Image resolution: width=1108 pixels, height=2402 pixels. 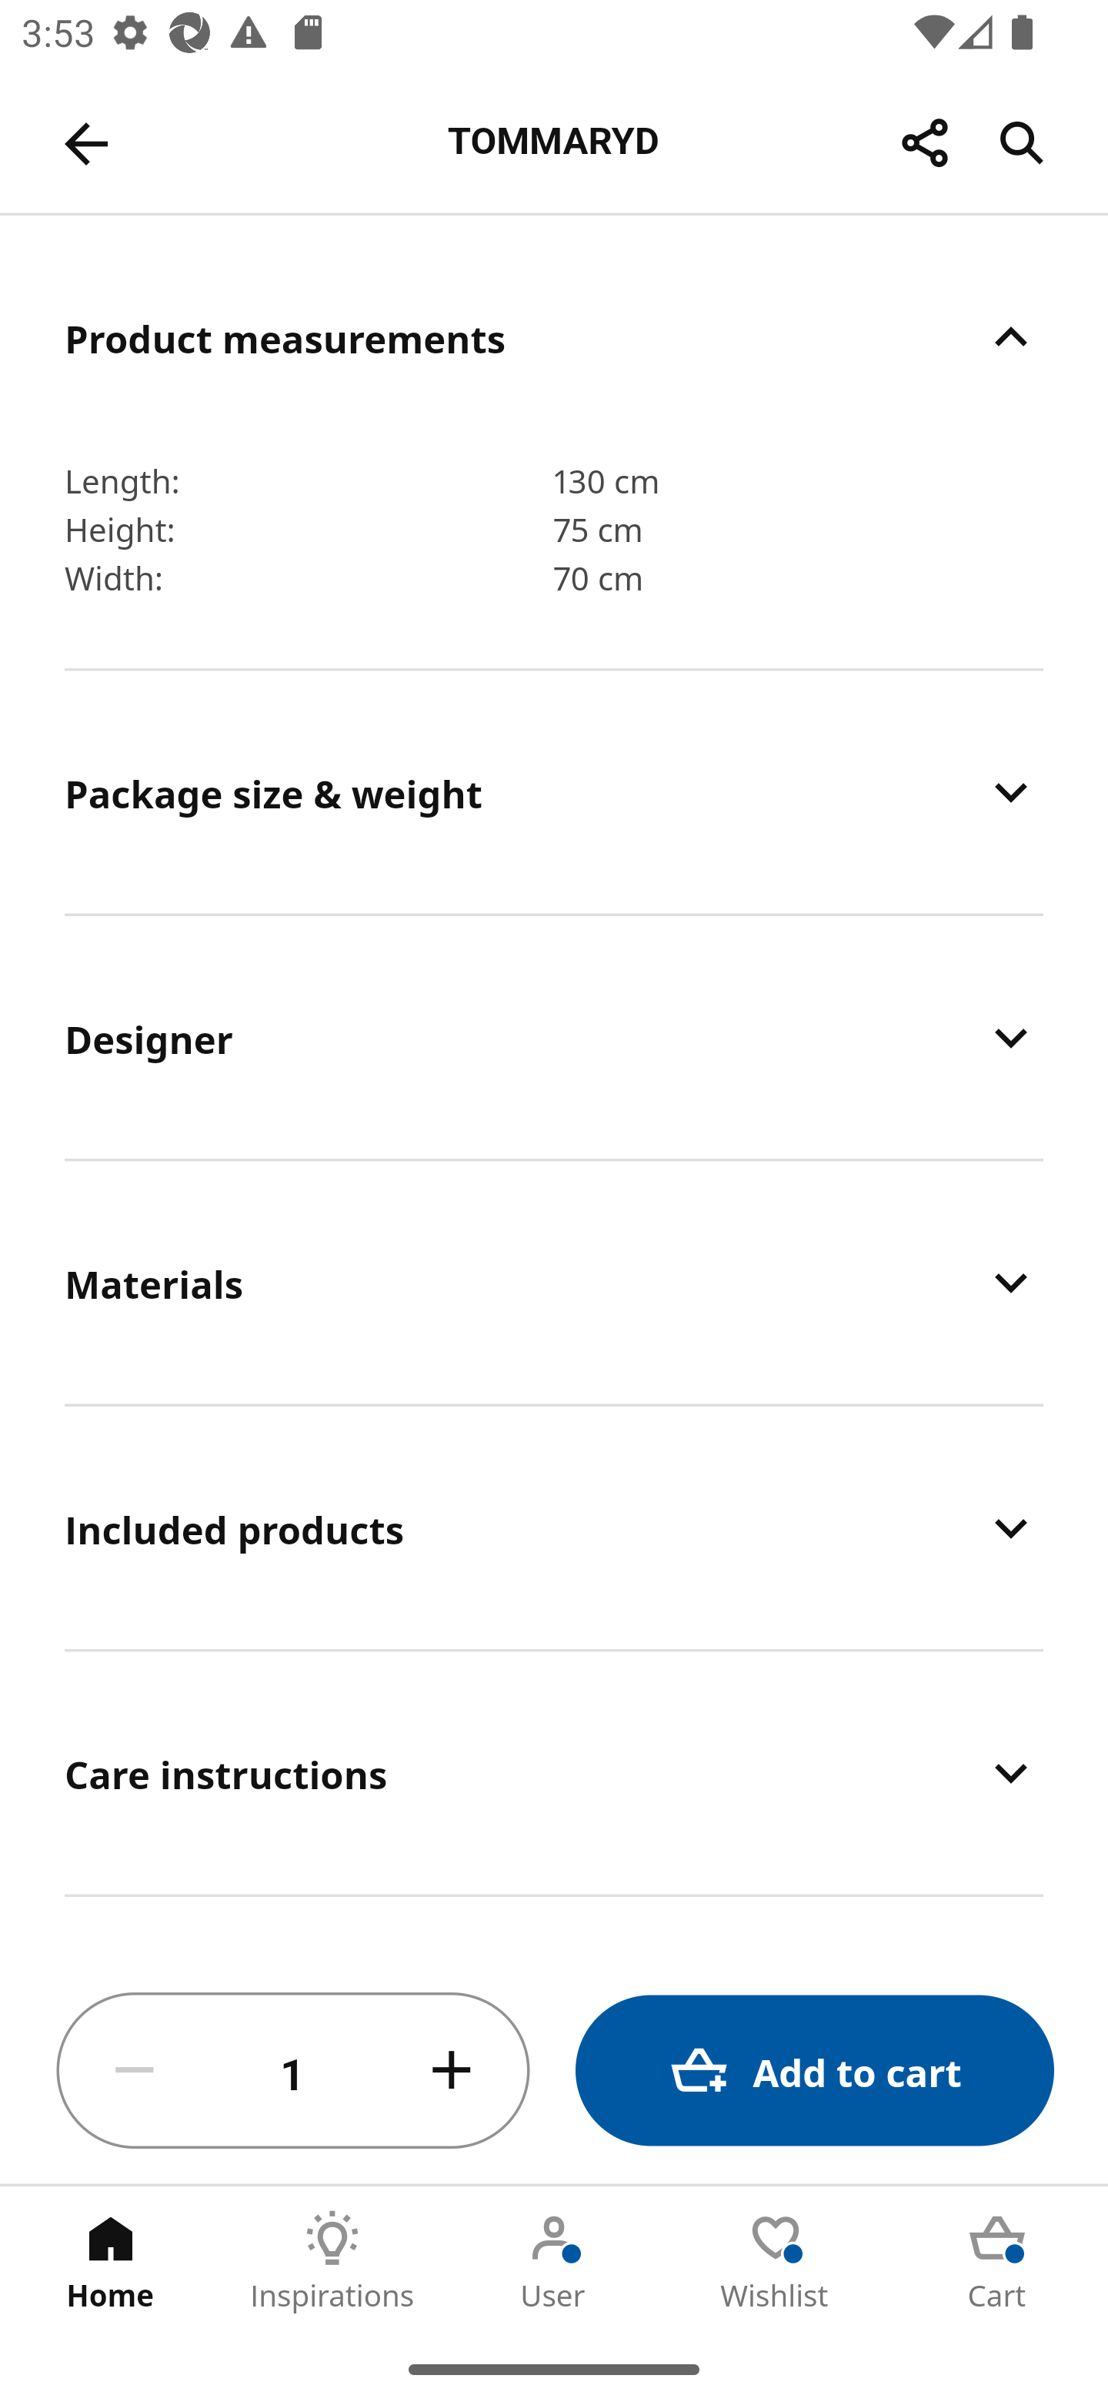 What do you see at coordinates (776, 2261) in the screenshot?
I see `Wishlist
Tab 4 of 5` at bounding box center [776, 2261].